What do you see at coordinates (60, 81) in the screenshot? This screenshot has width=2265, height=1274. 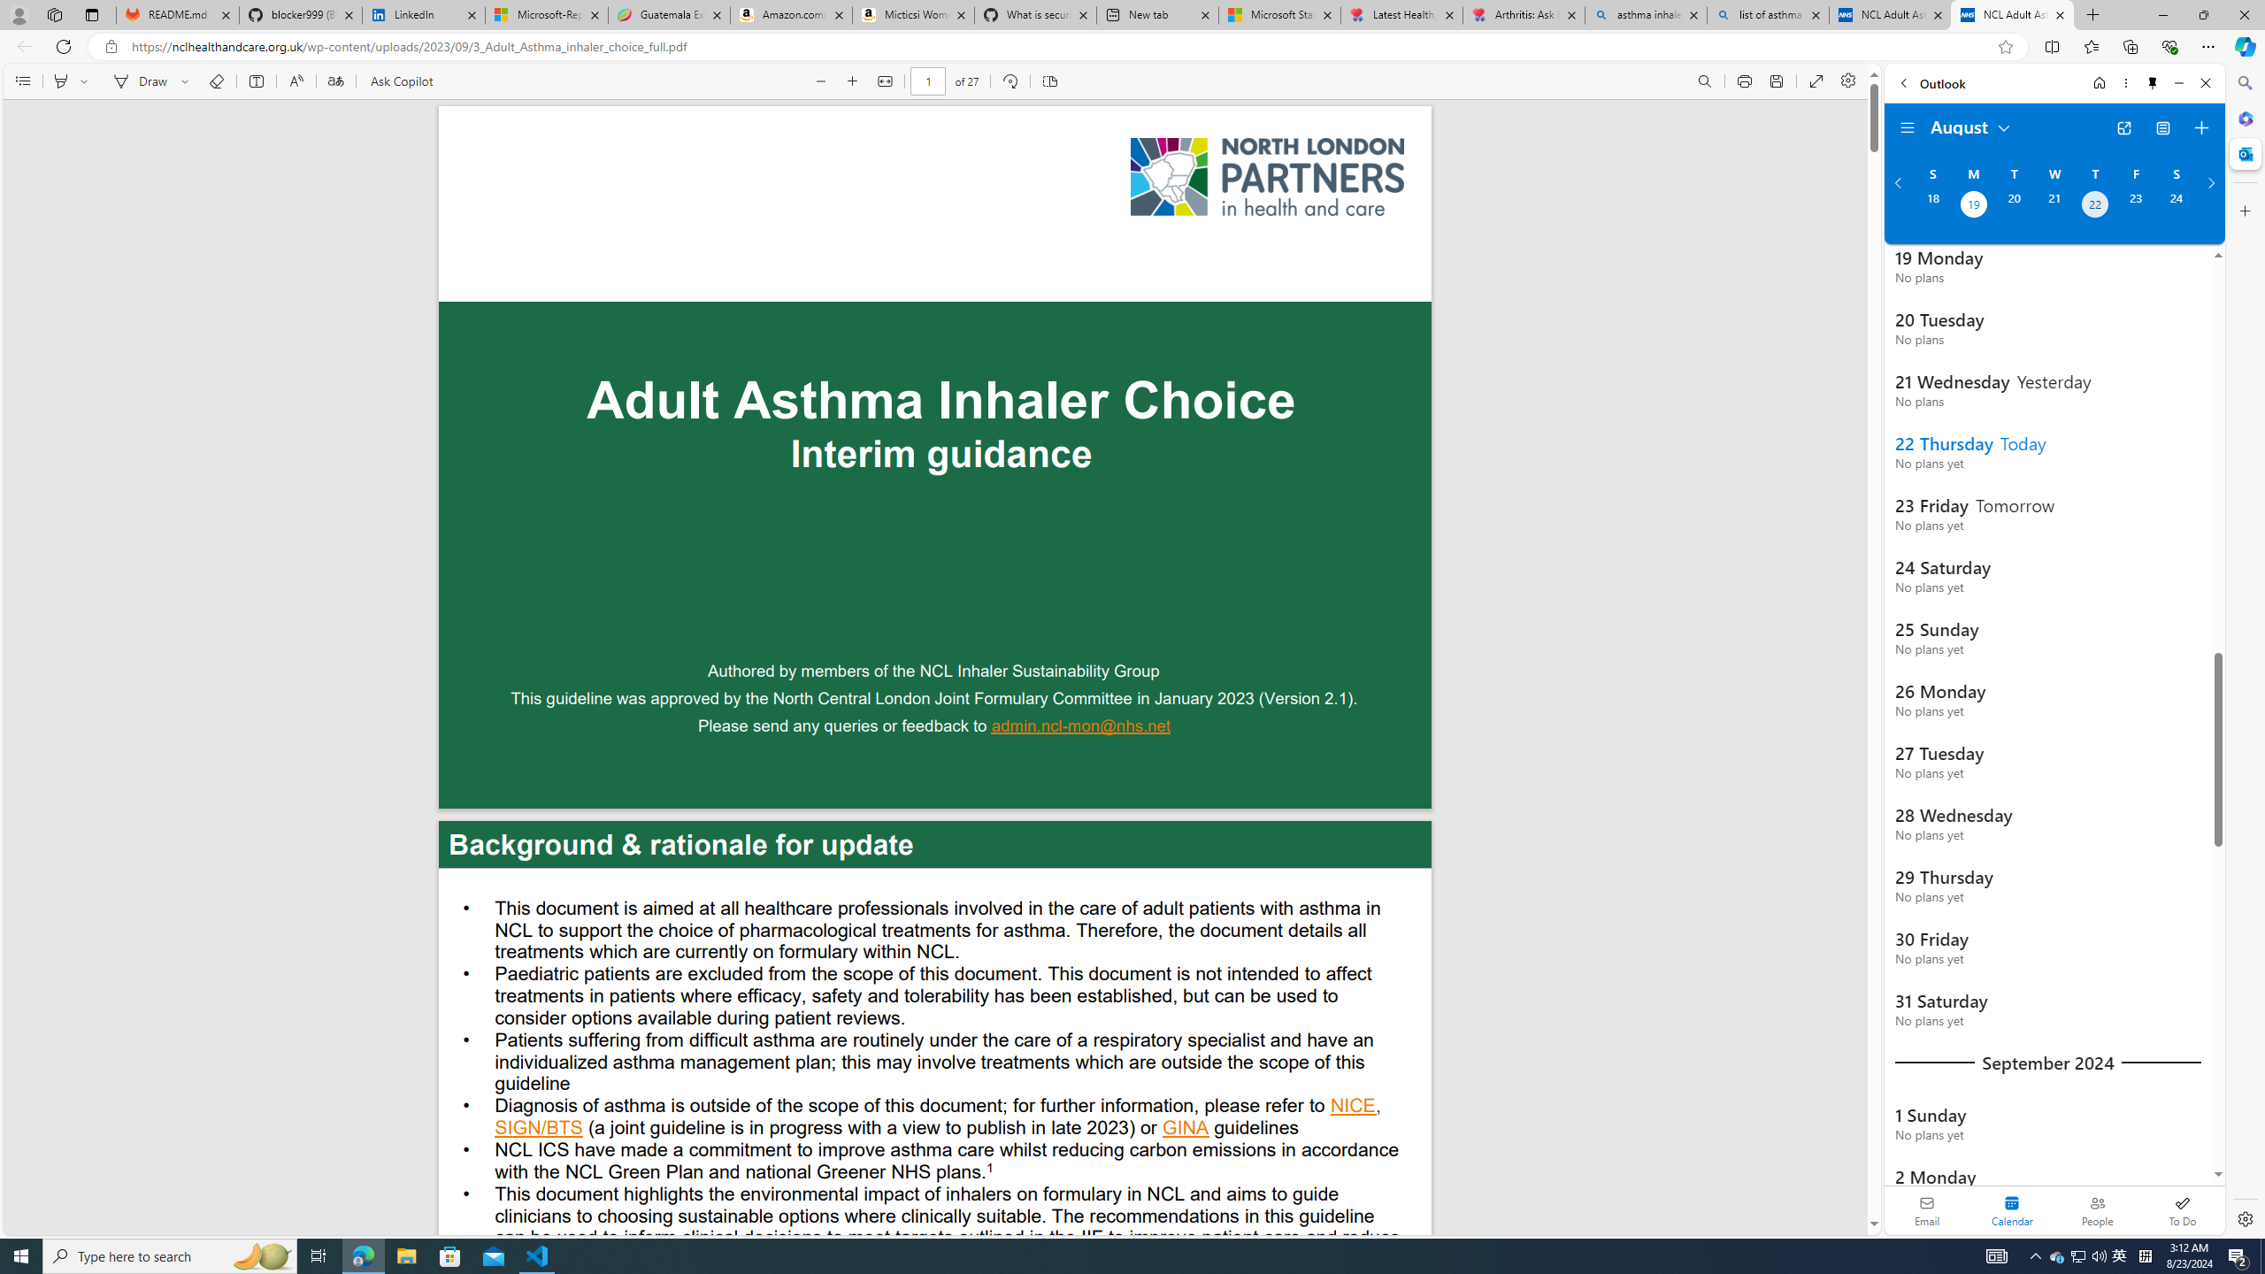 I see `Highlight` at bounding box center [60, 81].